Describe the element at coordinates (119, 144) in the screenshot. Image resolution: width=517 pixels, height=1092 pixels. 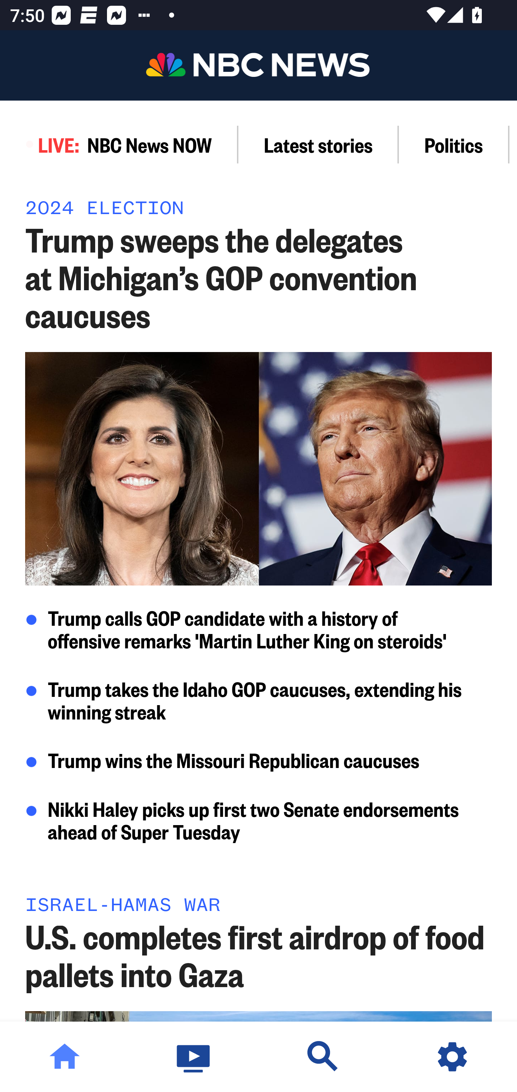
I see `LIVE:  NBC News NOW` at that location.